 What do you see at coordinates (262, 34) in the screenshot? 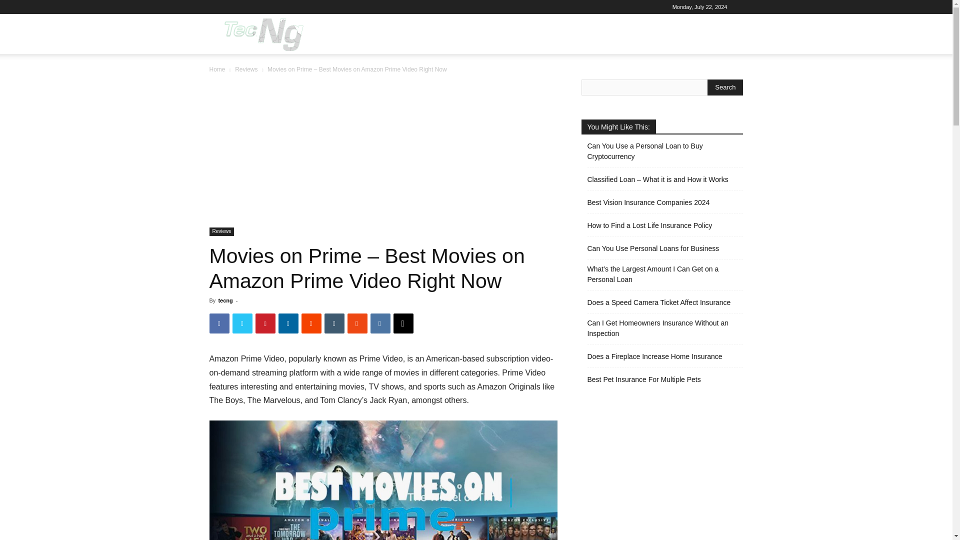
I see `TecNg` at bounding box center [262, 34].